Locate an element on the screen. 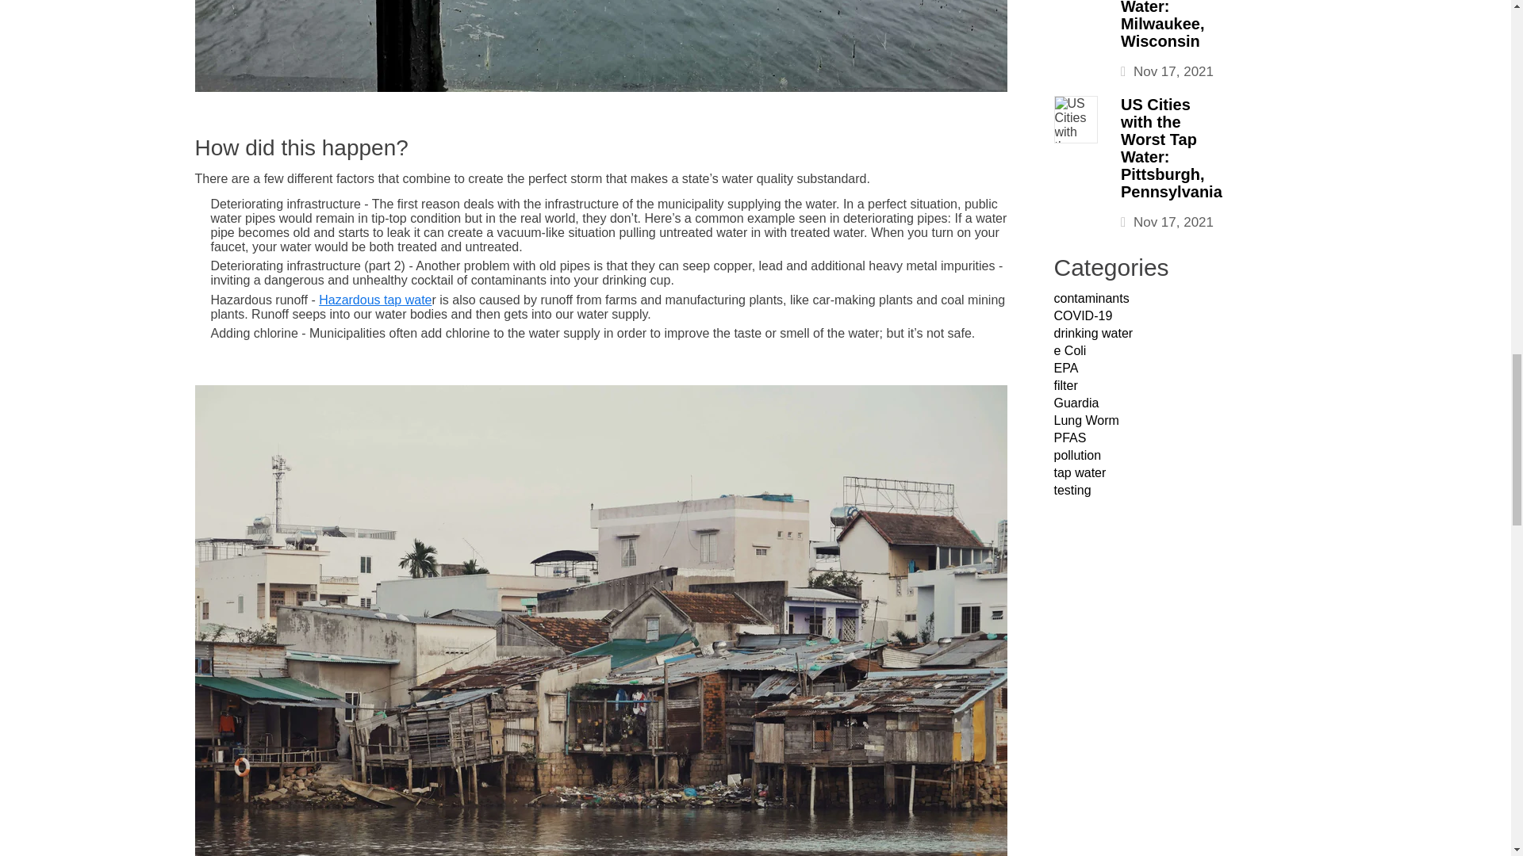 This screenshot has width=1523, height=856. Show articles tagged COVID-19 is located at coordinates (1082, 315).